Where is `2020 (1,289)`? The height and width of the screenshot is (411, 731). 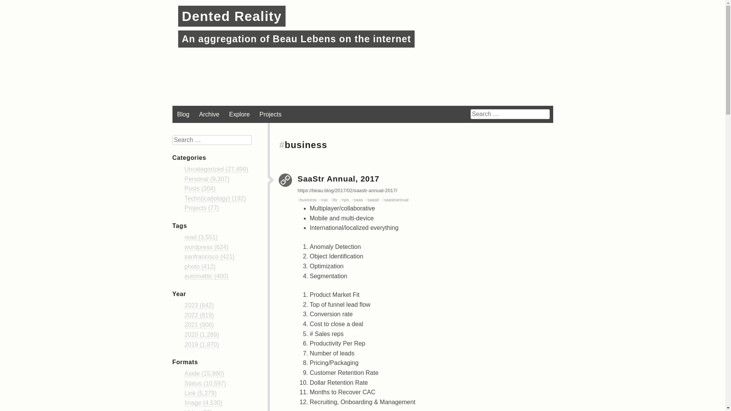
2020 (1,289) is located at coordinates (202, 335).